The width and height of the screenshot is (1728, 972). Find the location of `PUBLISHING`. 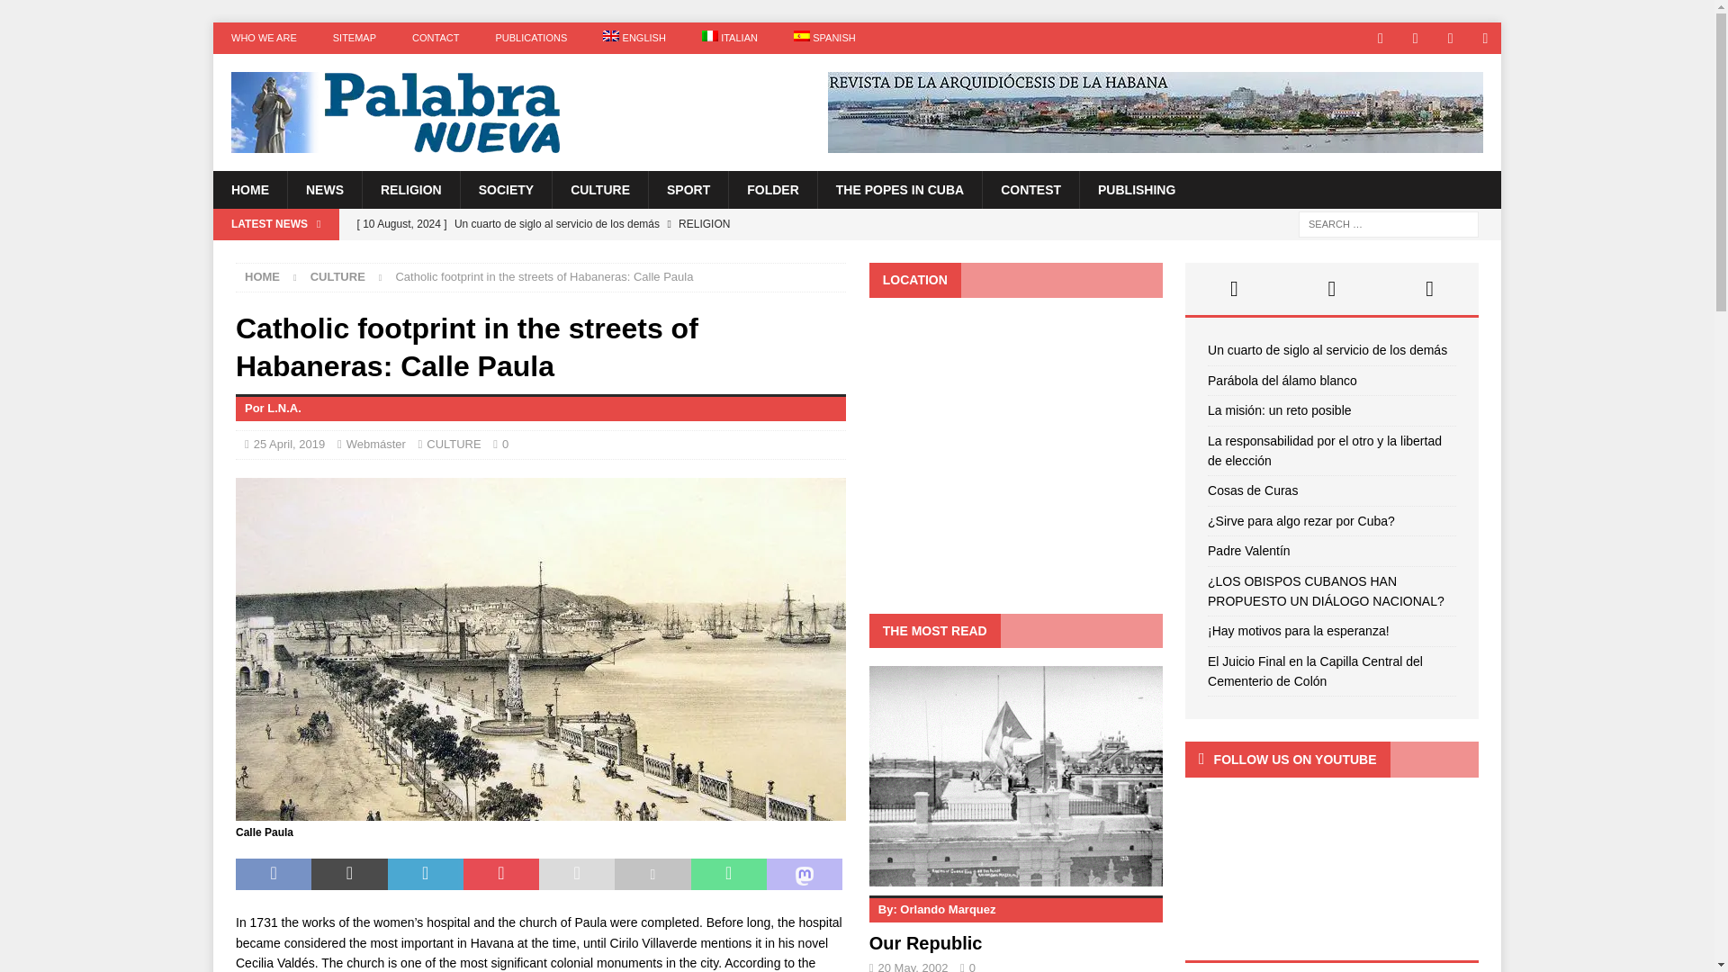

PUBLISHING is located at coordinates (1136, 190).